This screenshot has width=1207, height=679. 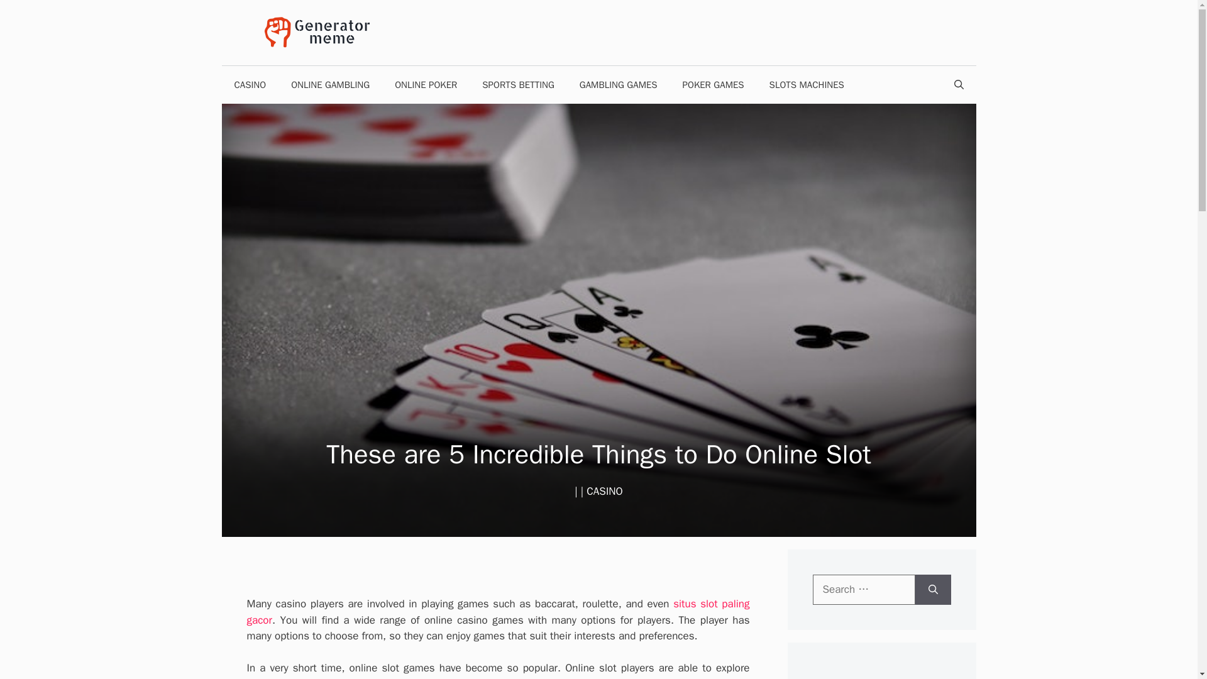 What do you see at coordinates (331, 84) in the screenshot?
I see `ONLINE GAMBLING` at bounding box center [331, 84].